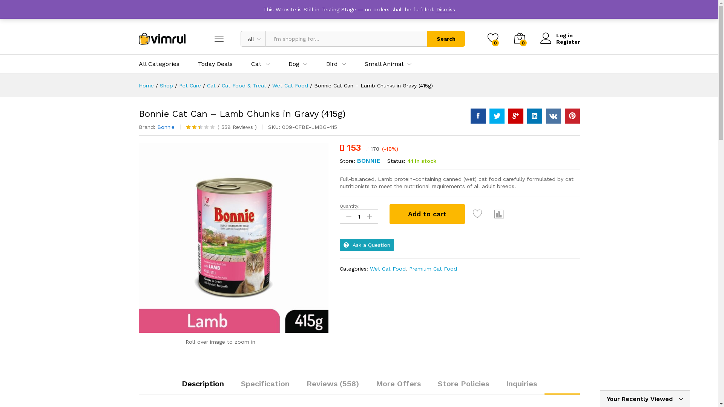  What do you see at coordinates (516, 116) in the screenshot?
I see `Bonnie+Cat+Can+%26%238211%3B+Lamb+Chunks+in+Gravy+%28415g%29` at bounding box center [516, 116].